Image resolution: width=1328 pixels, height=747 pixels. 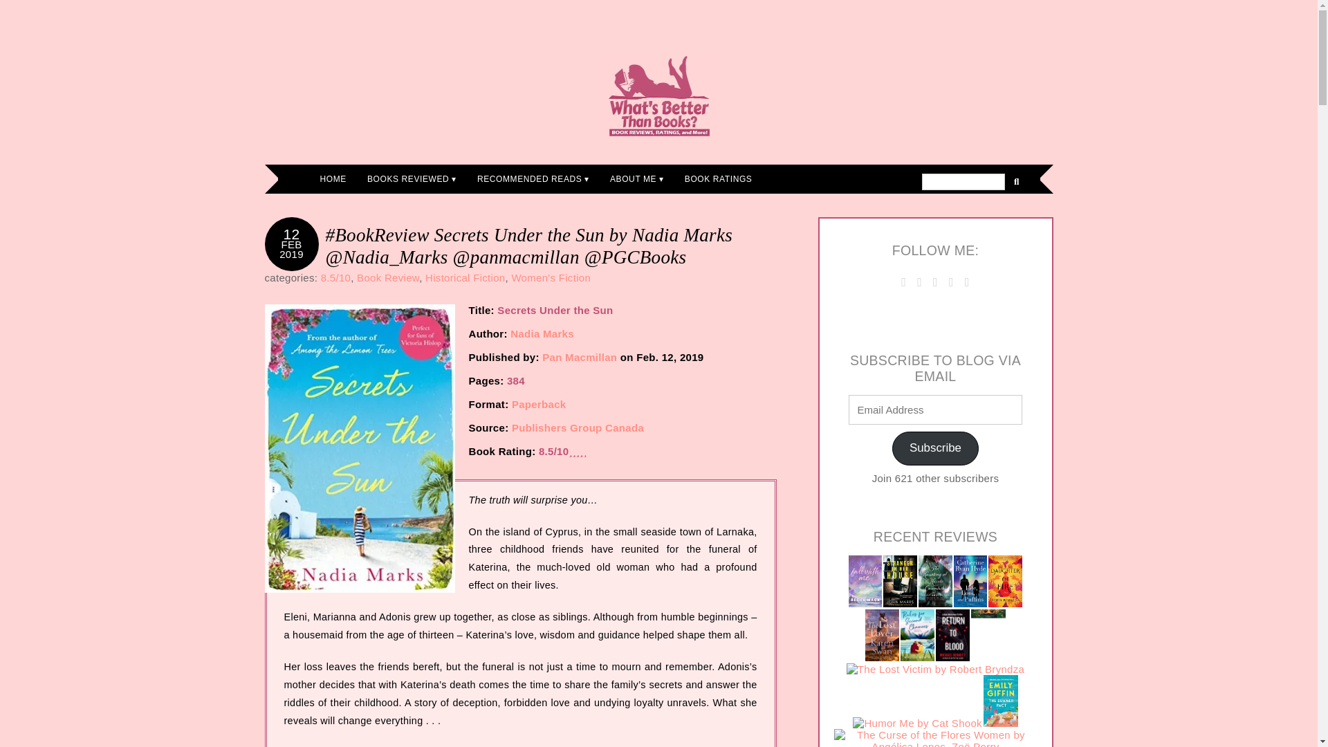 What do you see at coordinates (533, 178) in the screenshot?
I see `RECOMMENDED READS` at bounding box center [533, 178].